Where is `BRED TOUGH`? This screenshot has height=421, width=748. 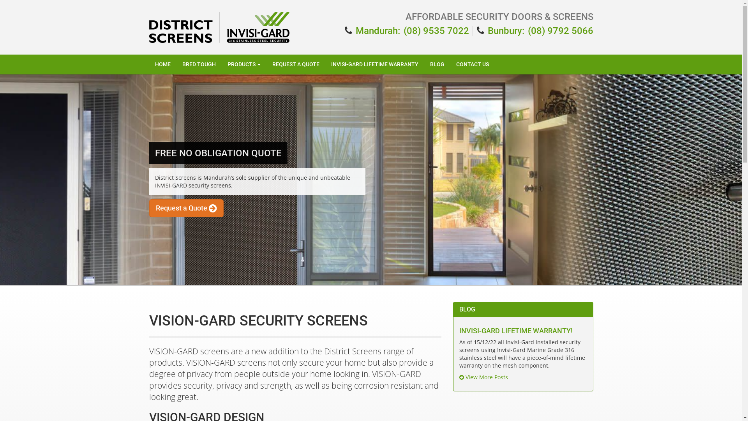
BRED TOUGH is located at coordinates (199, 64).